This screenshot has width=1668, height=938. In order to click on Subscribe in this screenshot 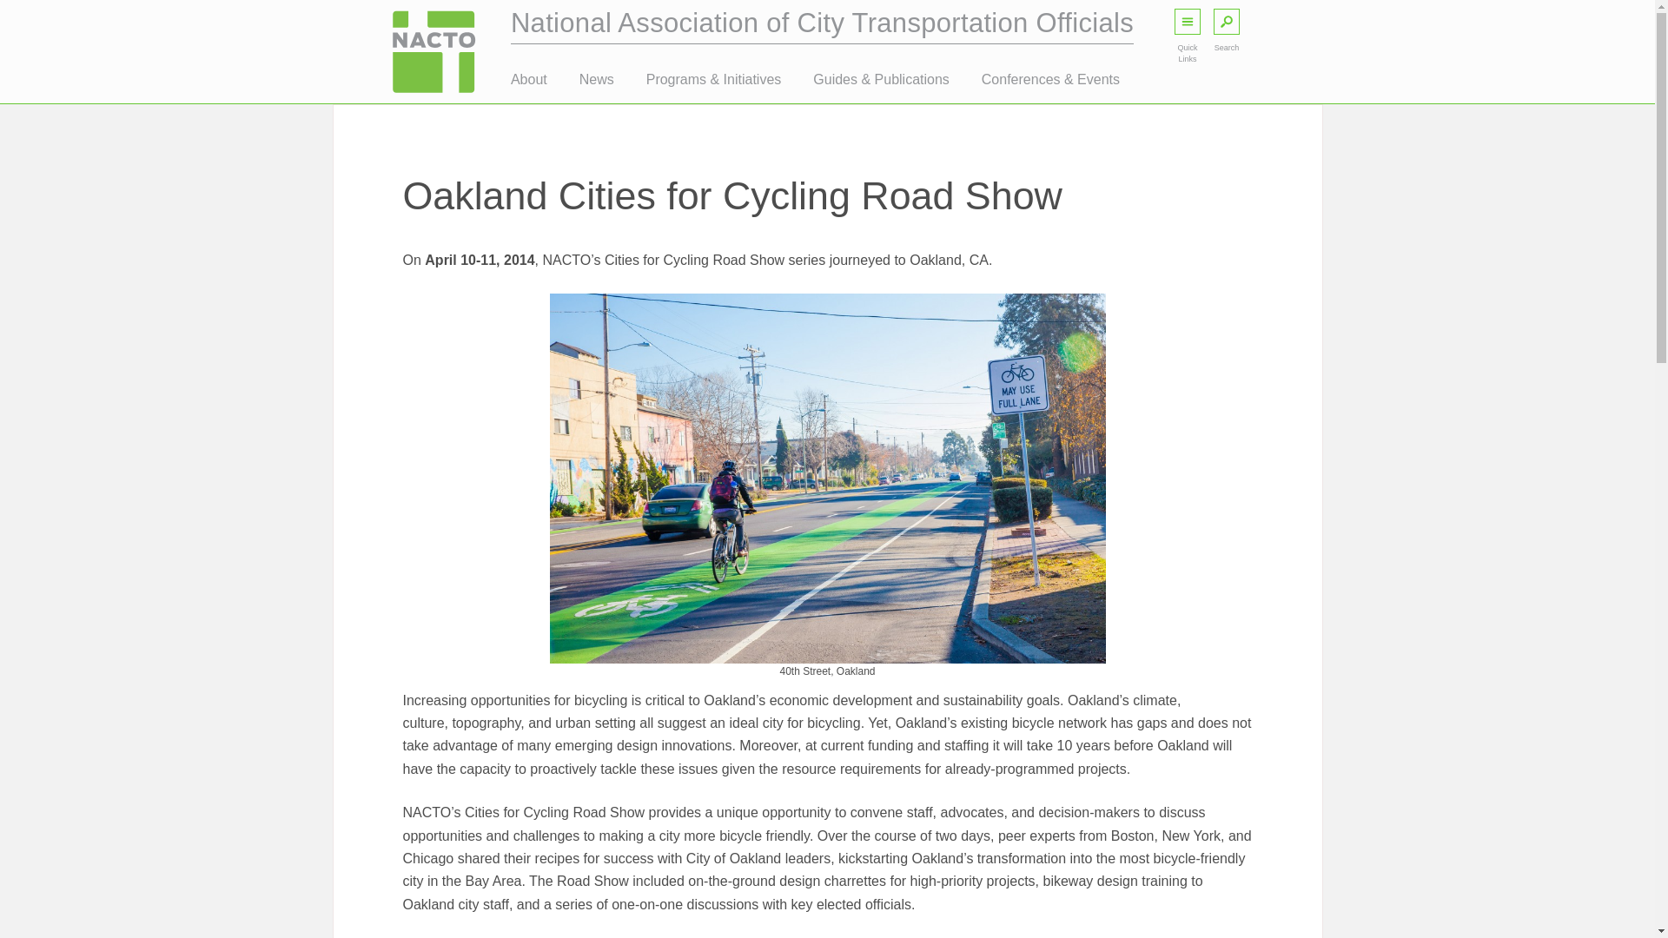, I will do `click(858, 752)`.